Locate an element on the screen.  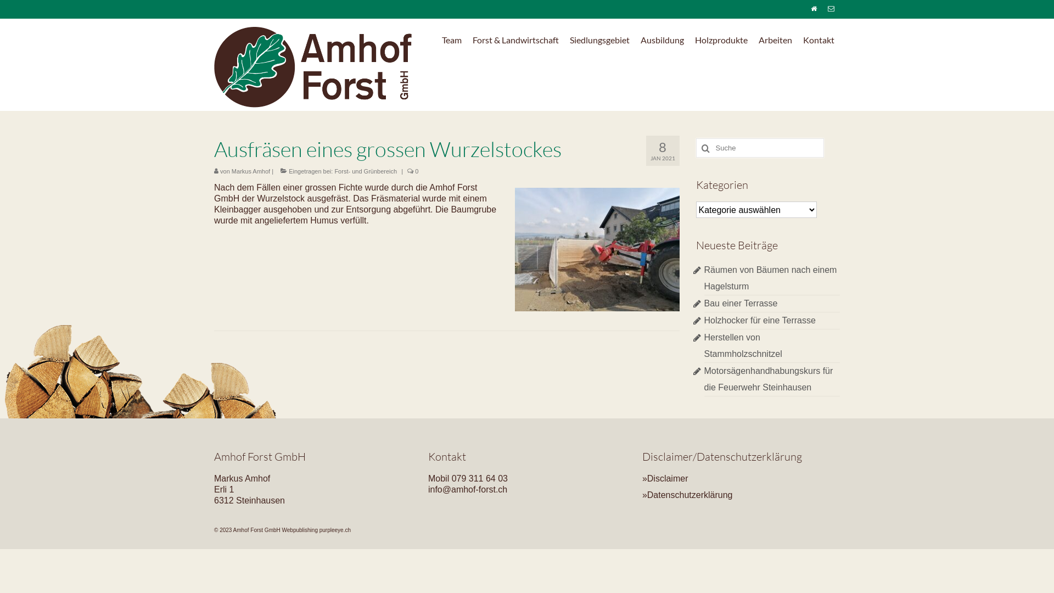
Herstellen von Stammholzschnitzel is located at coordinates (743, 346).